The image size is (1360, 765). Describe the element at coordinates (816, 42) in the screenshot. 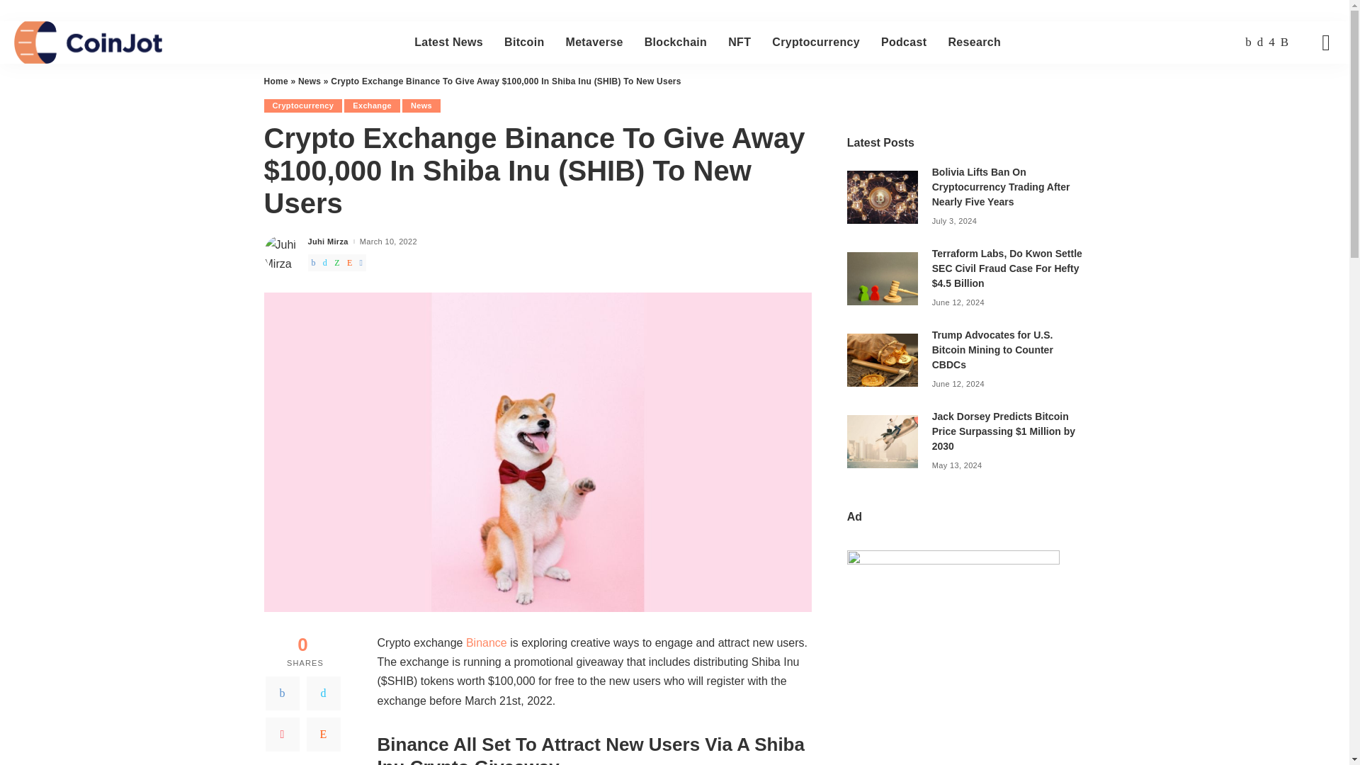

I see `Cryptocurrency` at that location.